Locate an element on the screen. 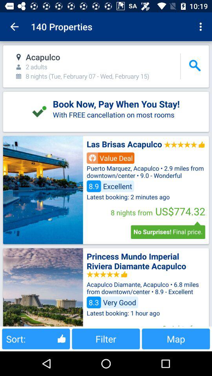 Image resolution: width=212 pixels, height=376 pixels. open website is located at coordinates (43, 287).